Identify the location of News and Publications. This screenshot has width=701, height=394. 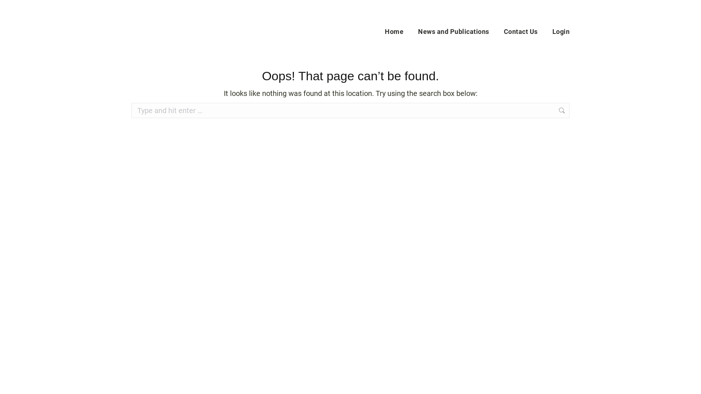
(453, 31).